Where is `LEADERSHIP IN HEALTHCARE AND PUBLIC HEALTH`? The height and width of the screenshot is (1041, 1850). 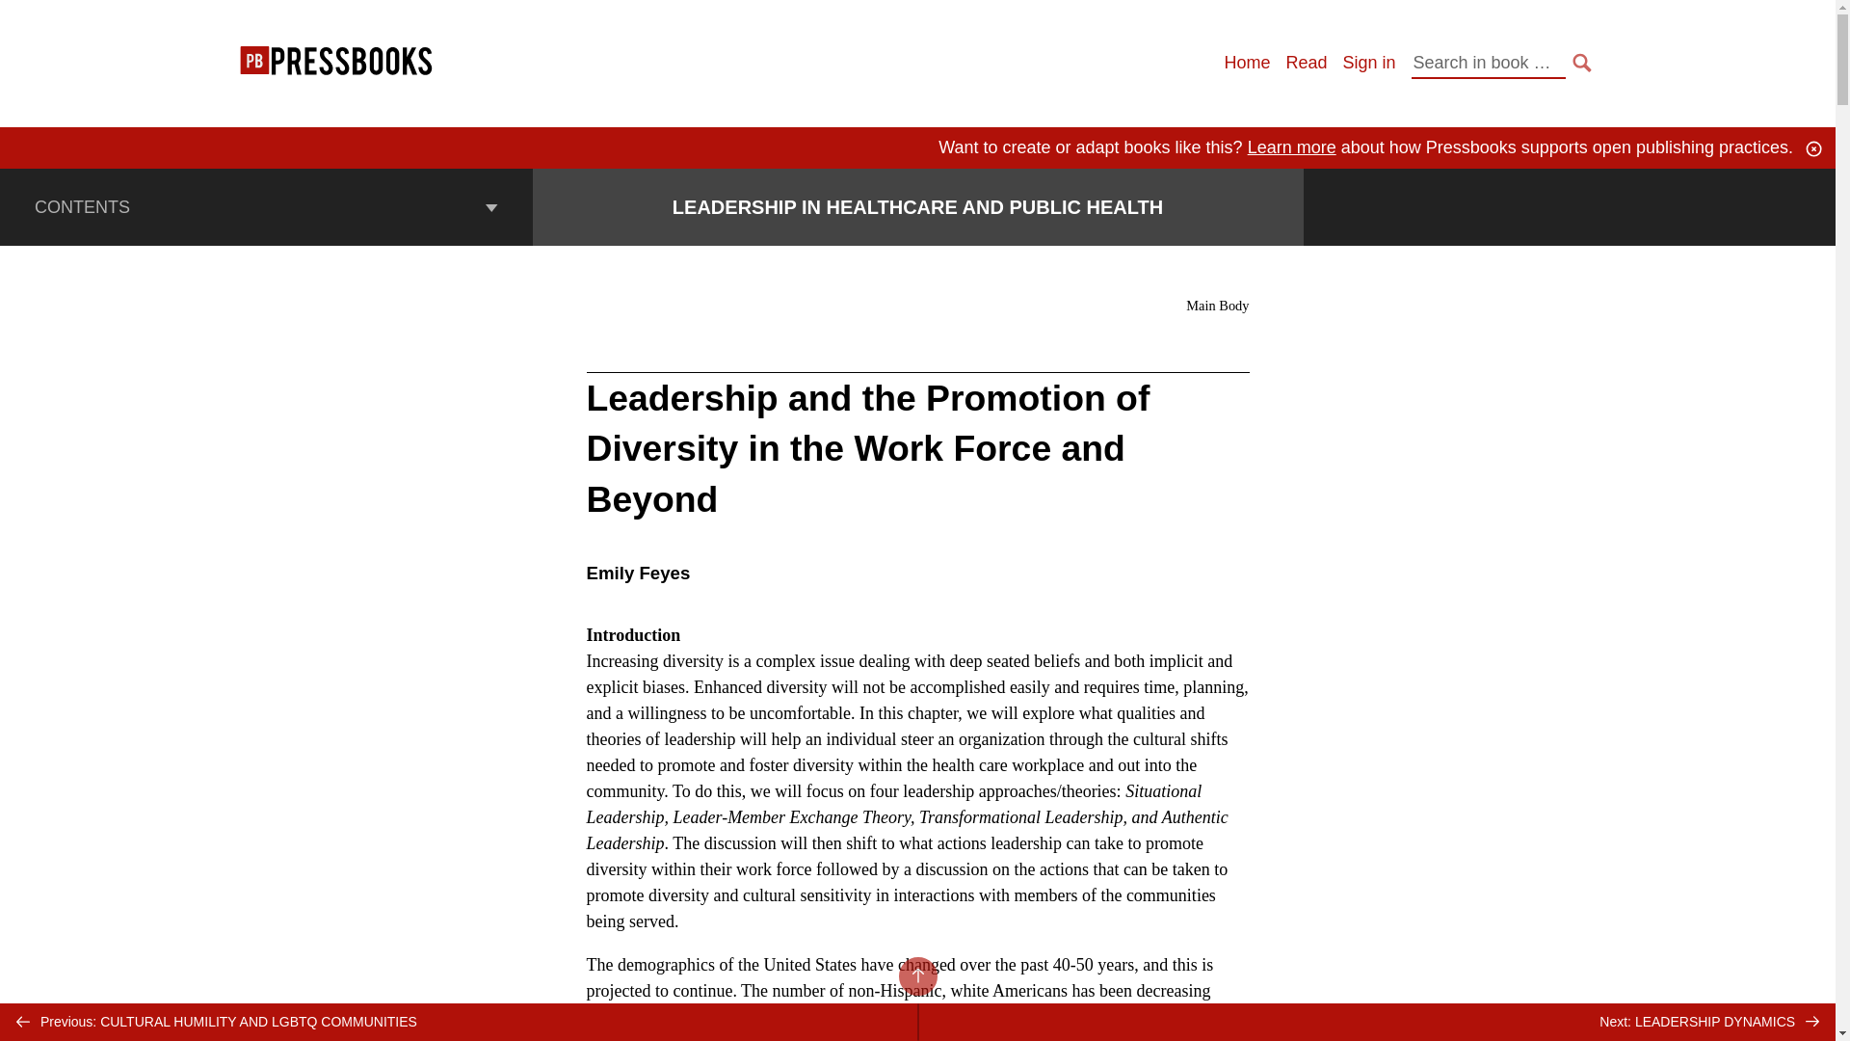
LEADERSHIP IN HEALTHCARE AND PUBLIC HEALTH is located at coordinates (917, 206).